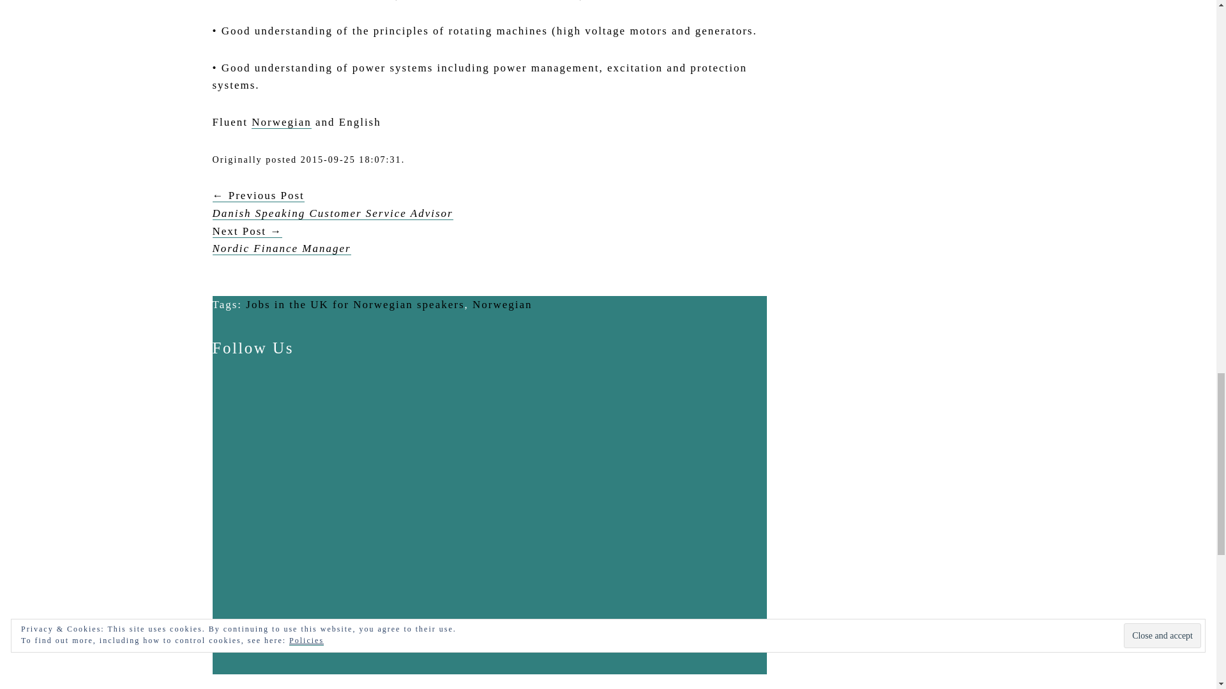 Image resolution: width=1226 pixels, height=689 pixels. I want to click on Twitter, so click(308, 666).